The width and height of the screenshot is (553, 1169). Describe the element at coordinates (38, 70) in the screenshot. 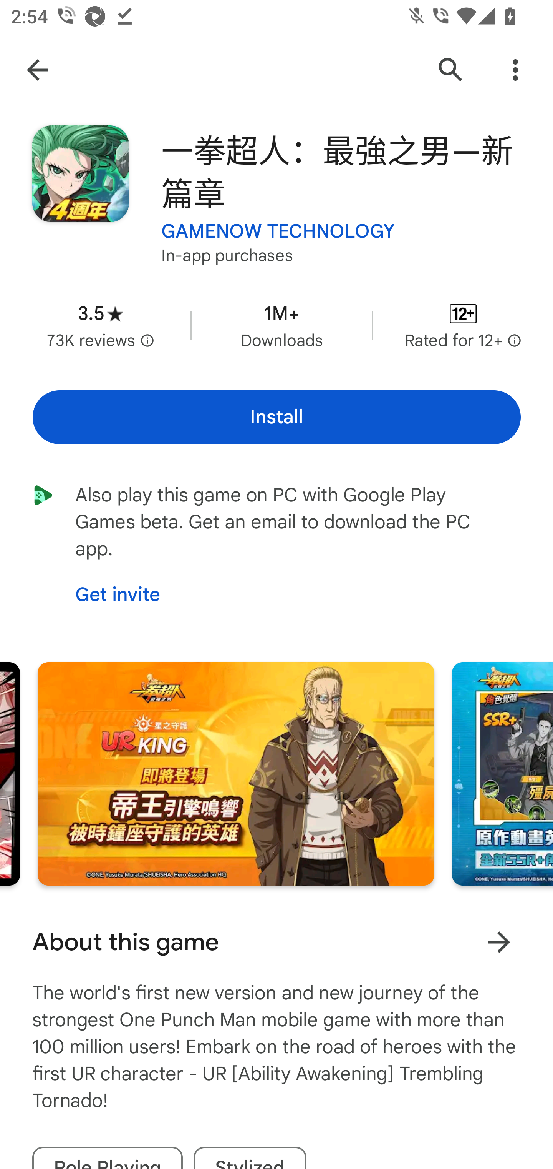

I see `Navigate up` at that location.